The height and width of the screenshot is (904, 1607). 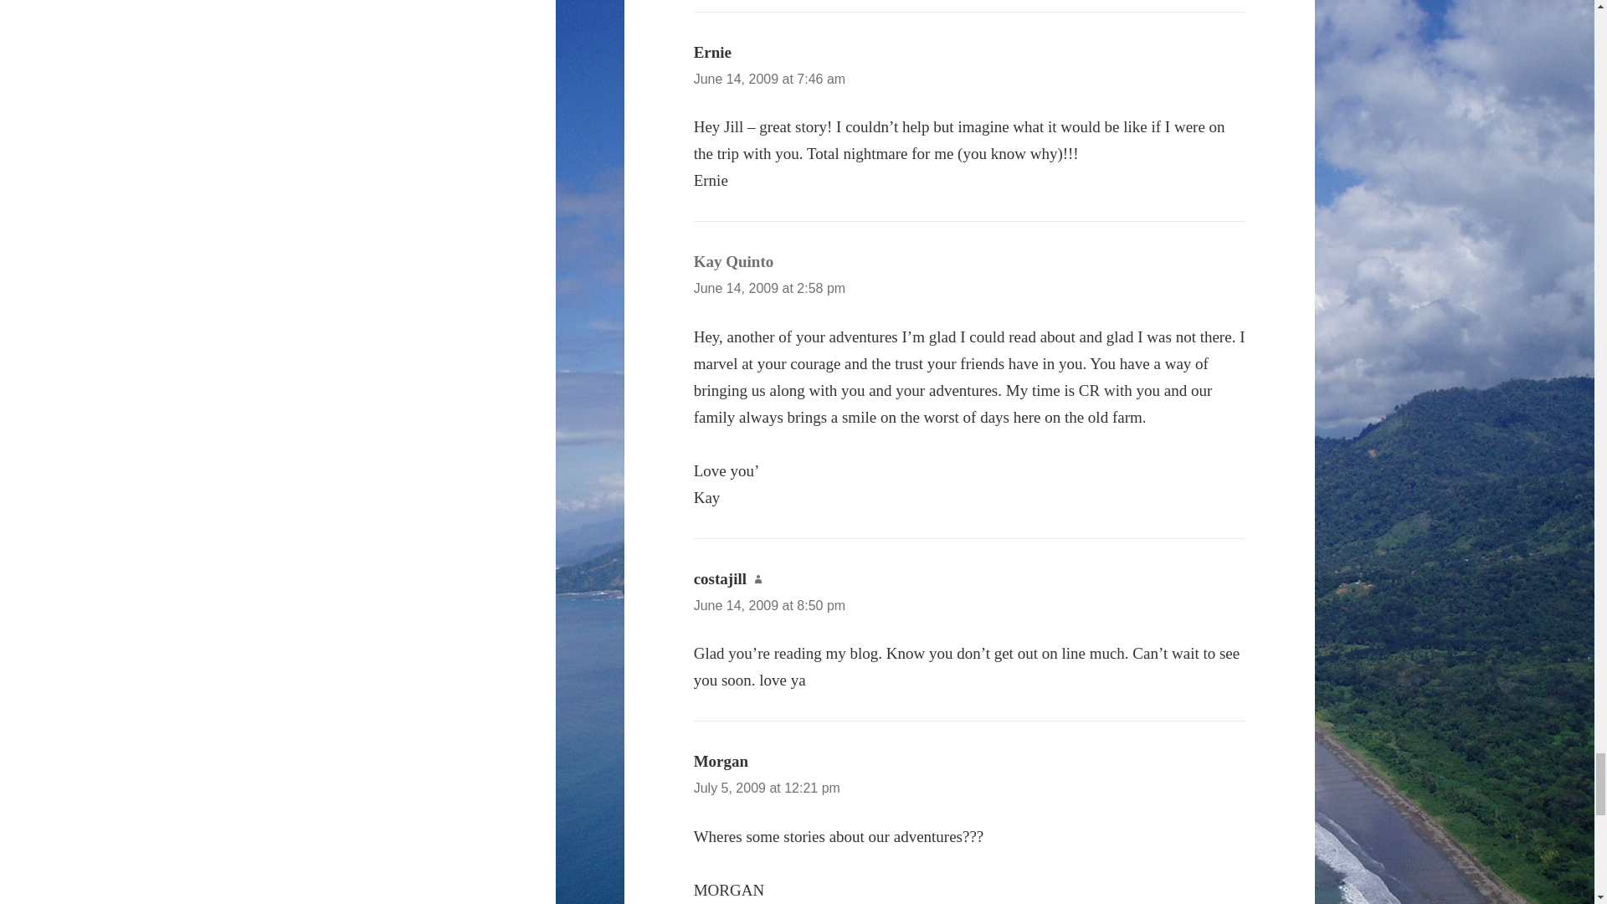 What do you see at coordinates (769, 288) in the screenshot?
I see `June 14, 2009 at 2:58 pm` at bounding box center [769, 288].